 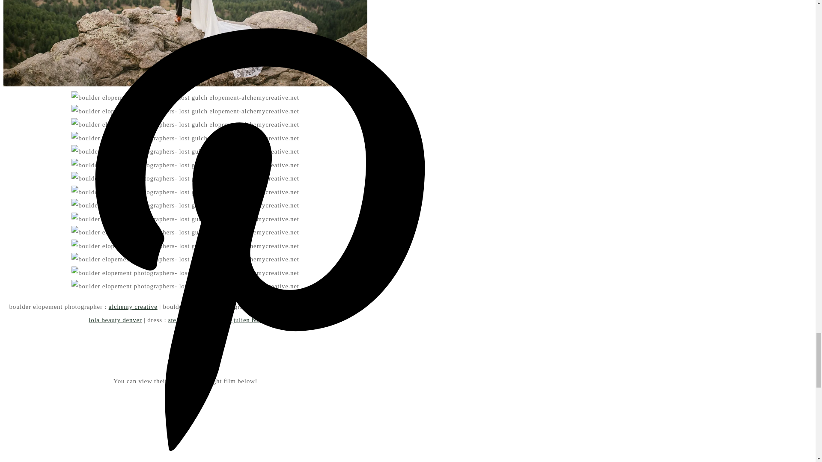 What do you see at coordinates (286, 306) in the screenshot?
I see `alchemy creative` at bounding box center [286, 306].